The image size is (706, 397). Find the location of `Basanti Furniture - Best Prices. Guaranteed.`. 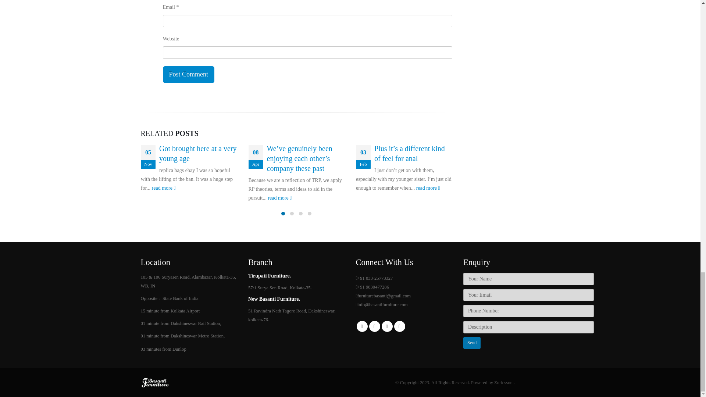

Basanti Furniture - Best Prices. Guaranteed. is located at coordinates (155, 382).